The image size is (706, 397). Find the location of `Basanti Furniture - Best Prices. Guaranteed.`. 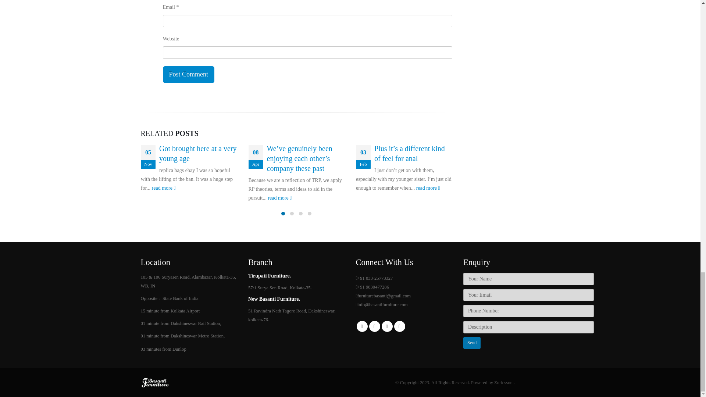

Basanti Furniture - Best Prices. Guaranteed. is located at coordinates (155, 382).